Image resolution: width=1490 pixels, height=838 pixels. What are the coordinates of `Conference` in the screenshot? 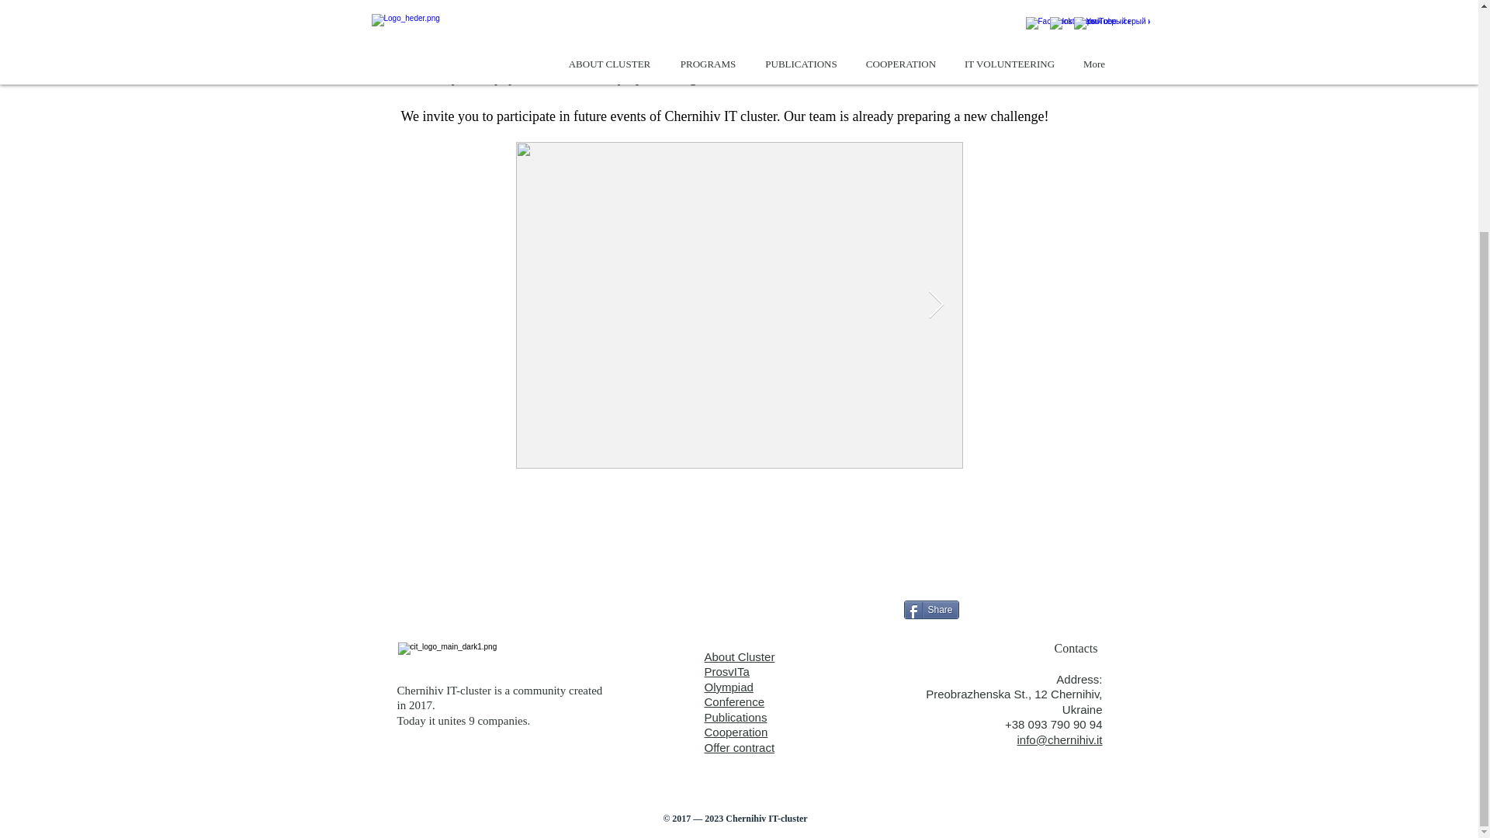 It's located at (740, 740).